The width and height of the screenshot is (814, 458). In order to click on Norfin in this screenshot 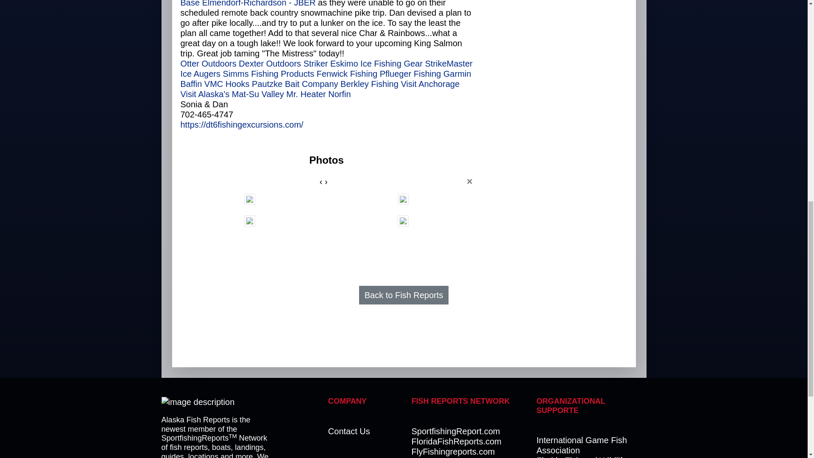, I will do `click(339, 94)`.